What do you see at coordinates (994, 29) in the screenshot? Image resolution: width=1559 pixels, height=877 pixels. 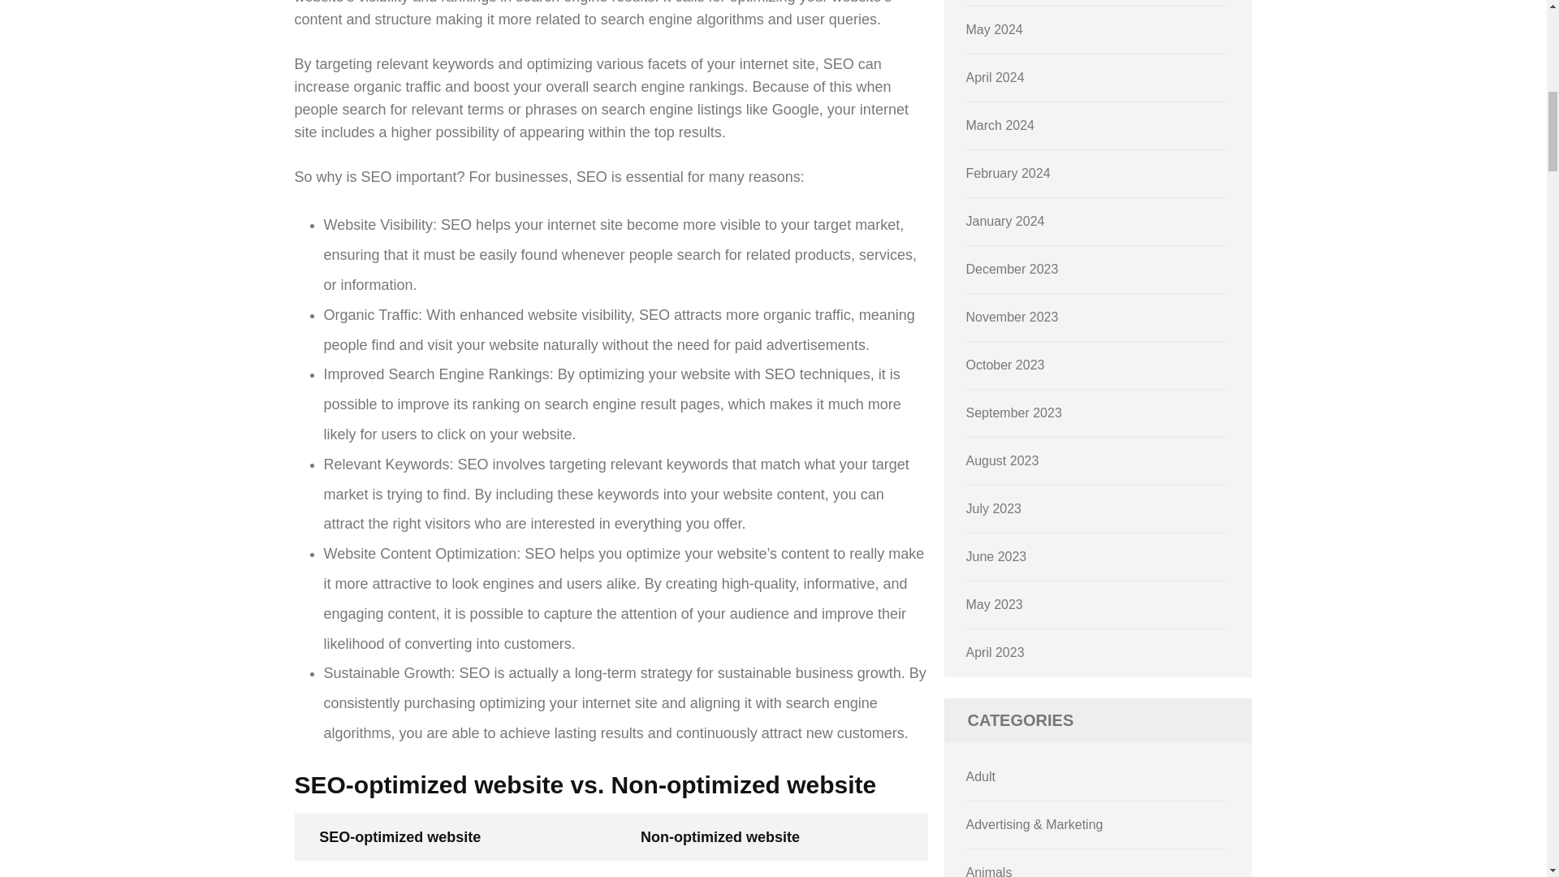 I see `May 2024` at bounding box center [994, 29].